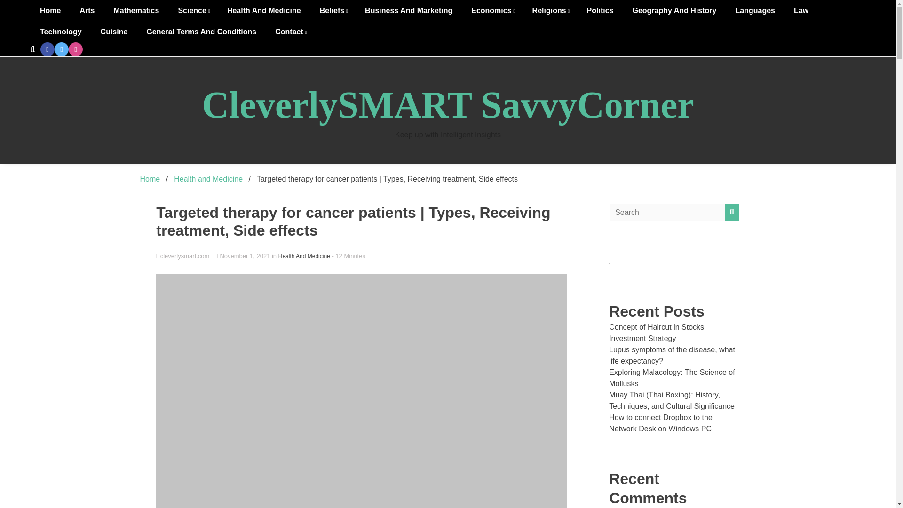 The height and width of the screenshot is (508, 903). I want to click on Politics, so click(600, 10).